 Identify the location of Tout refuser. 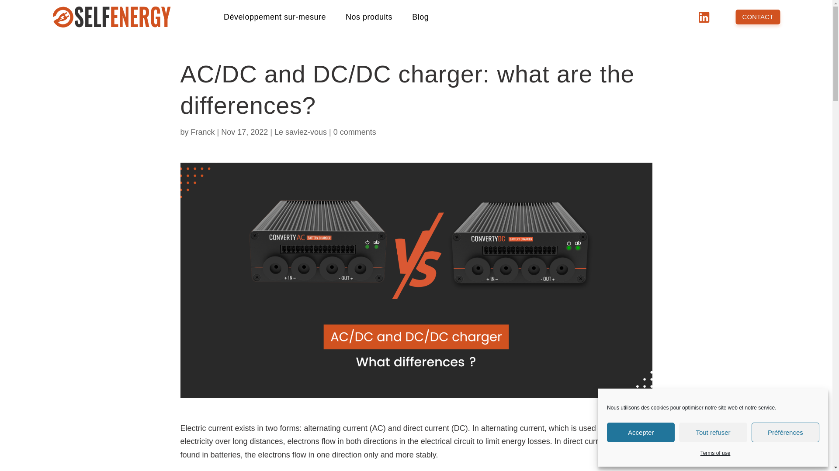
(712, 432).